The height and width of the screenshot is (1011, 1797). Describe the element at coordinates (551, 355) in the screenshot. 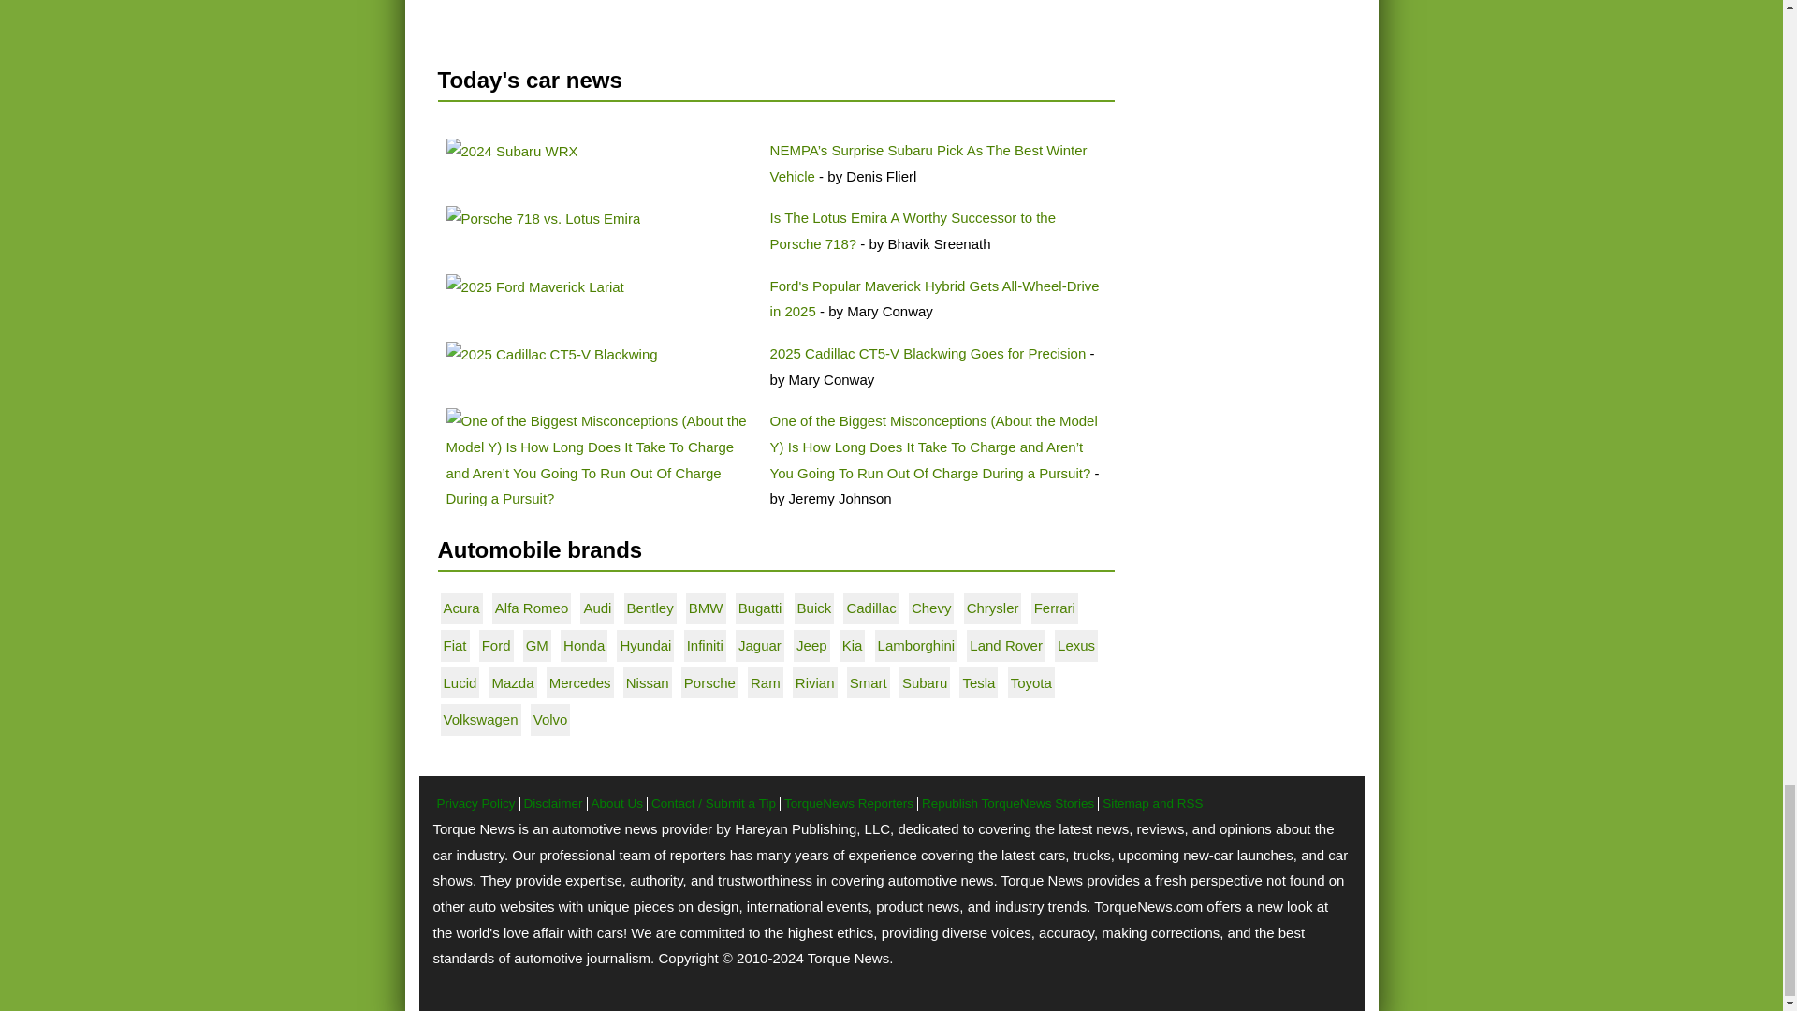

I see `Cadillac Photo` at that location.